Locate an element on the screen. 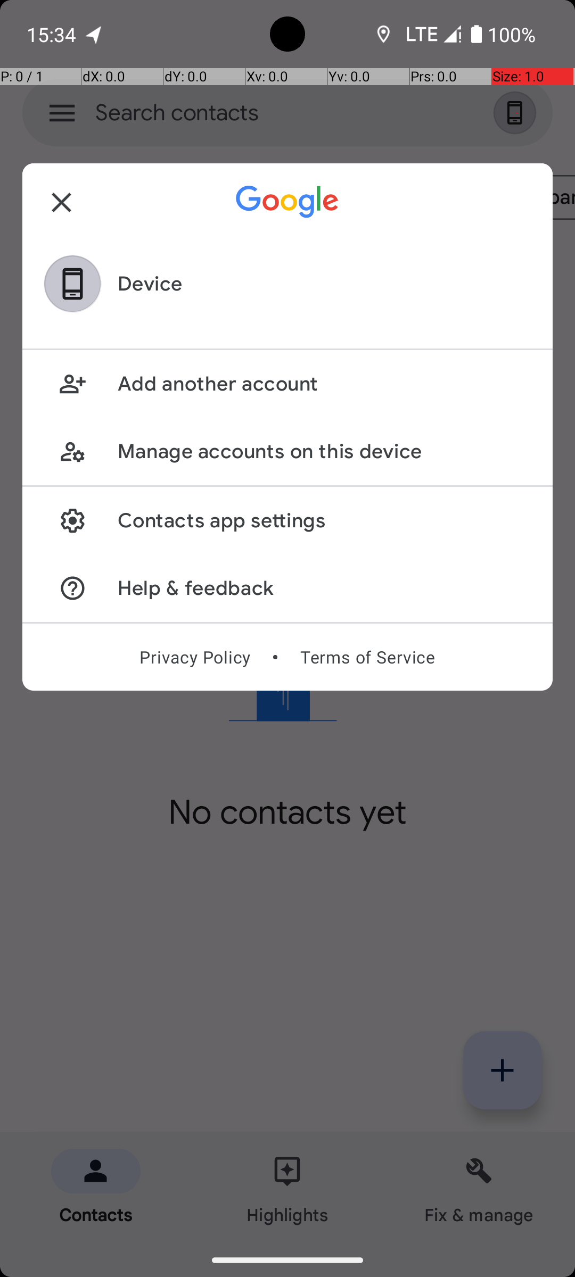  Privacy Policy is located at coordinates (195, 657).